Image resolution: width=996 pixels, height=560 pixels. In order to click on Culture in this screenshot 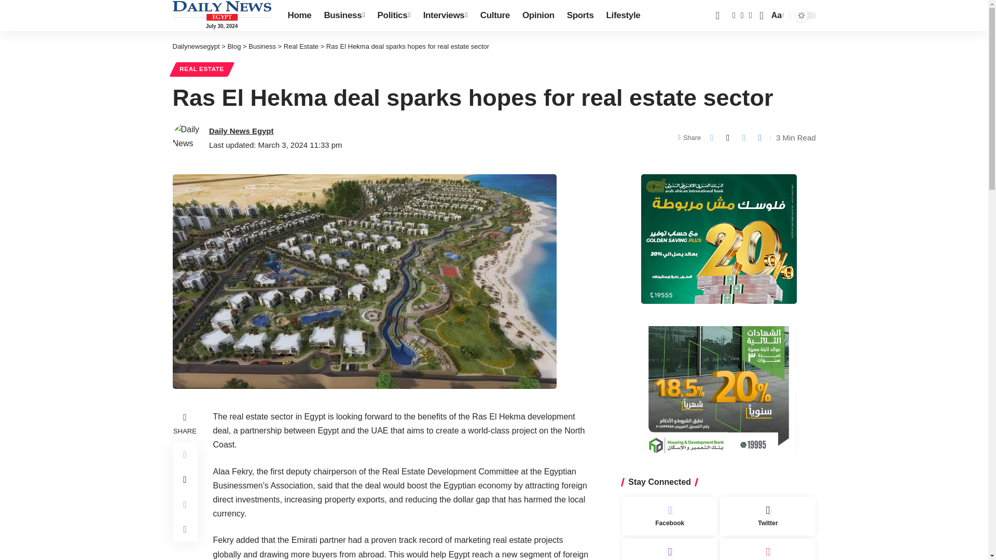, I will do `click(495, 16)`.